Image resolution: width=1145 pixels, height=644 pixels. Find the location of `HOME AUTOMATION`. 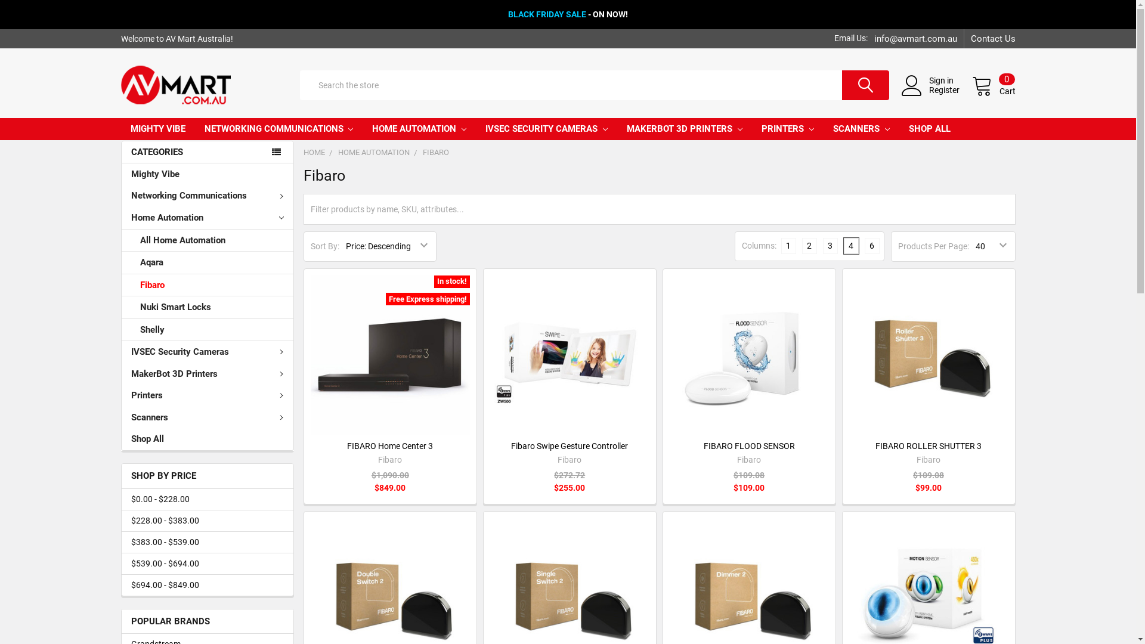

HOME AUTOMATION is located at coordinates (419, 129).